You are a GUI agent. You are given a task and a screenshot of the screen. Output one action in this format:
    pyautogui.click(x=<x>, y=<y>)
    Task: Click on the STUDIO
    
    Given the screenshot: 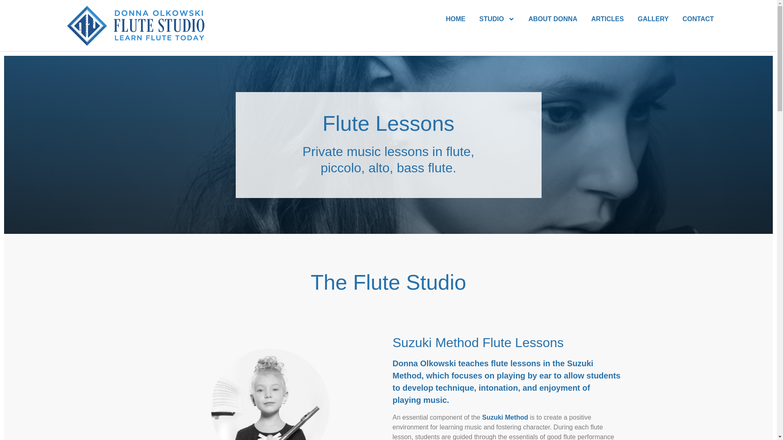 What is the action you would take?
    pyautogui.click(x=497, y=19)
    